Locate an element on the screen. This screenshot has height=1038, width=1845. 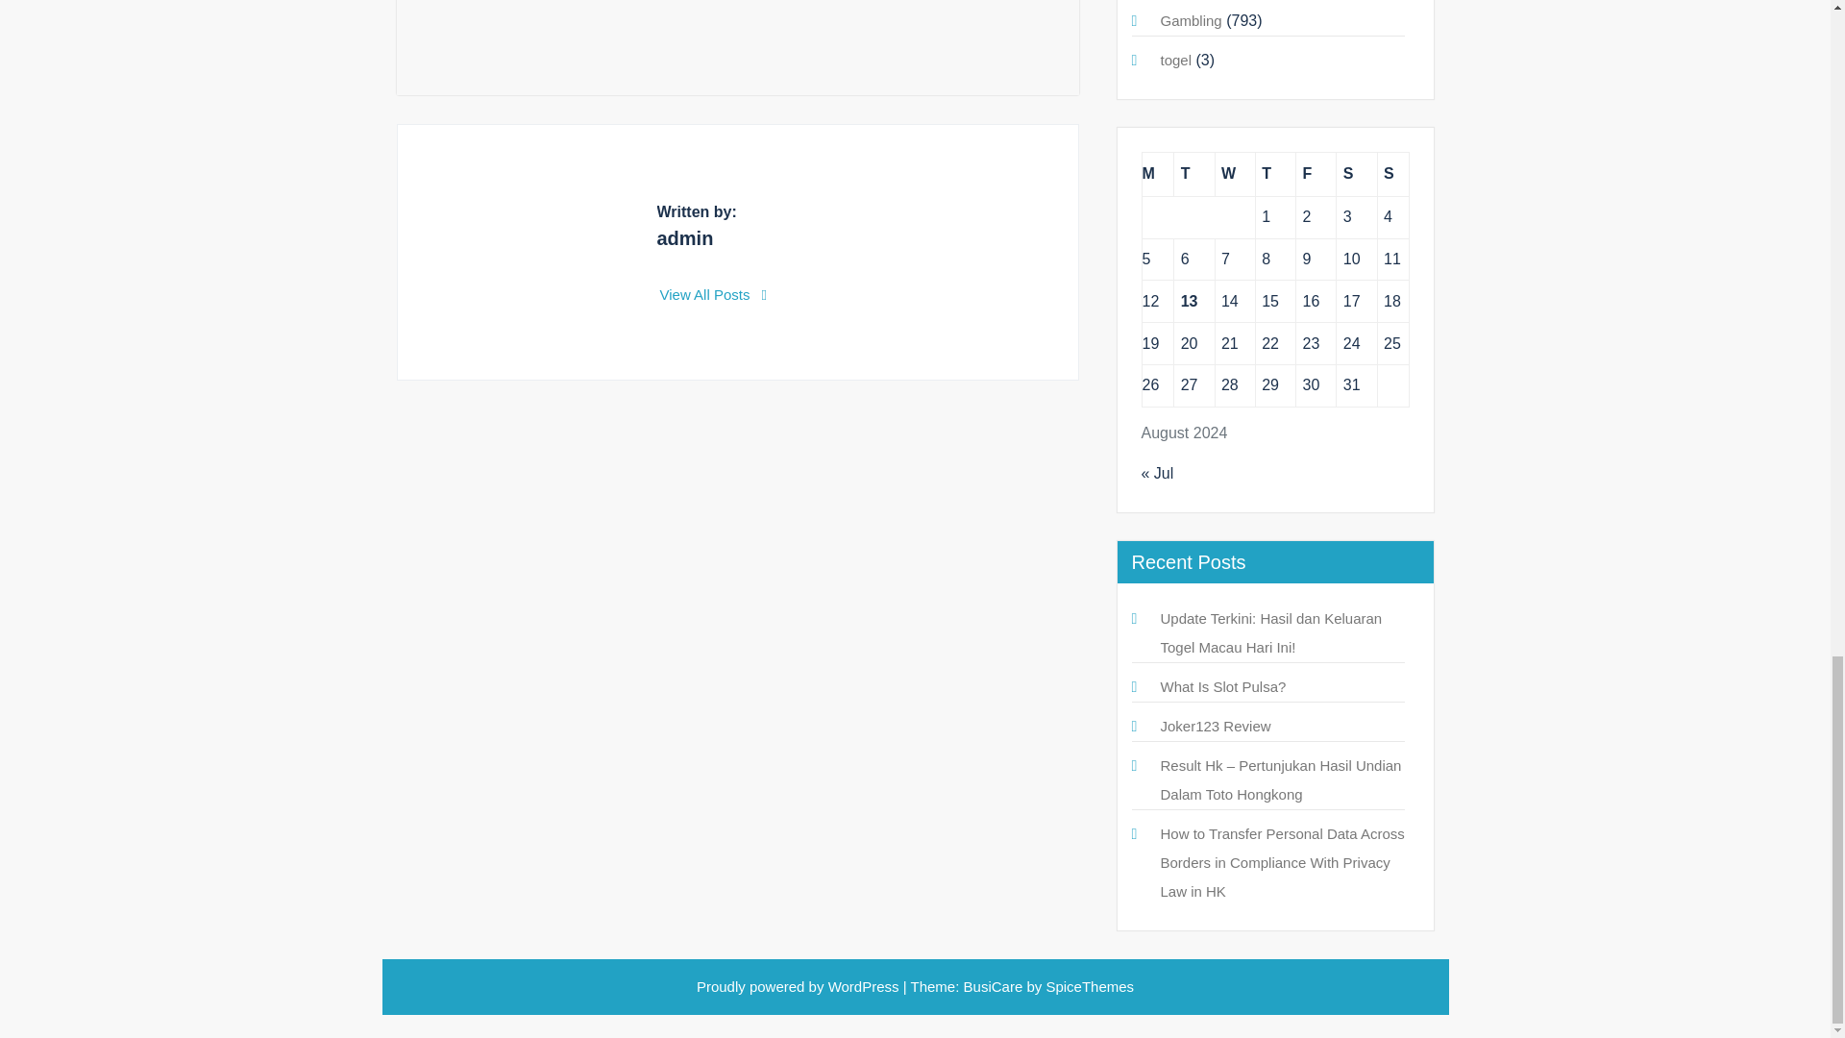
Thursday is located at coordinates (1274, 174).